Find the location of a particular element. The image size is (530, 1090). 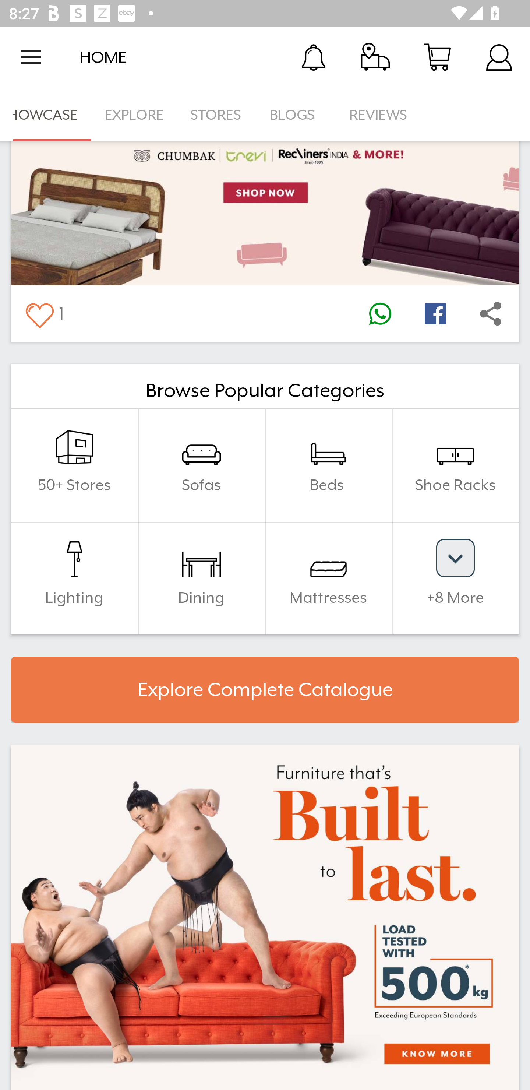

Mattresses is located at coordinates (328, 578).